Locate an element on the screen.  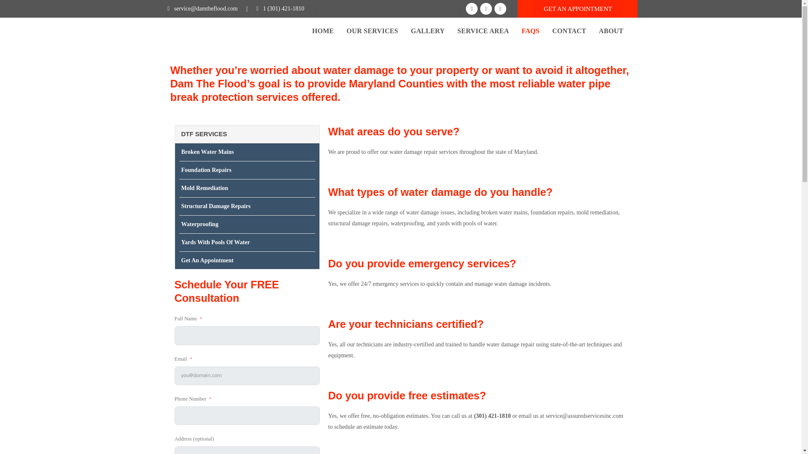
Yards With Pools Of Water is located at coordinates (247, 242).